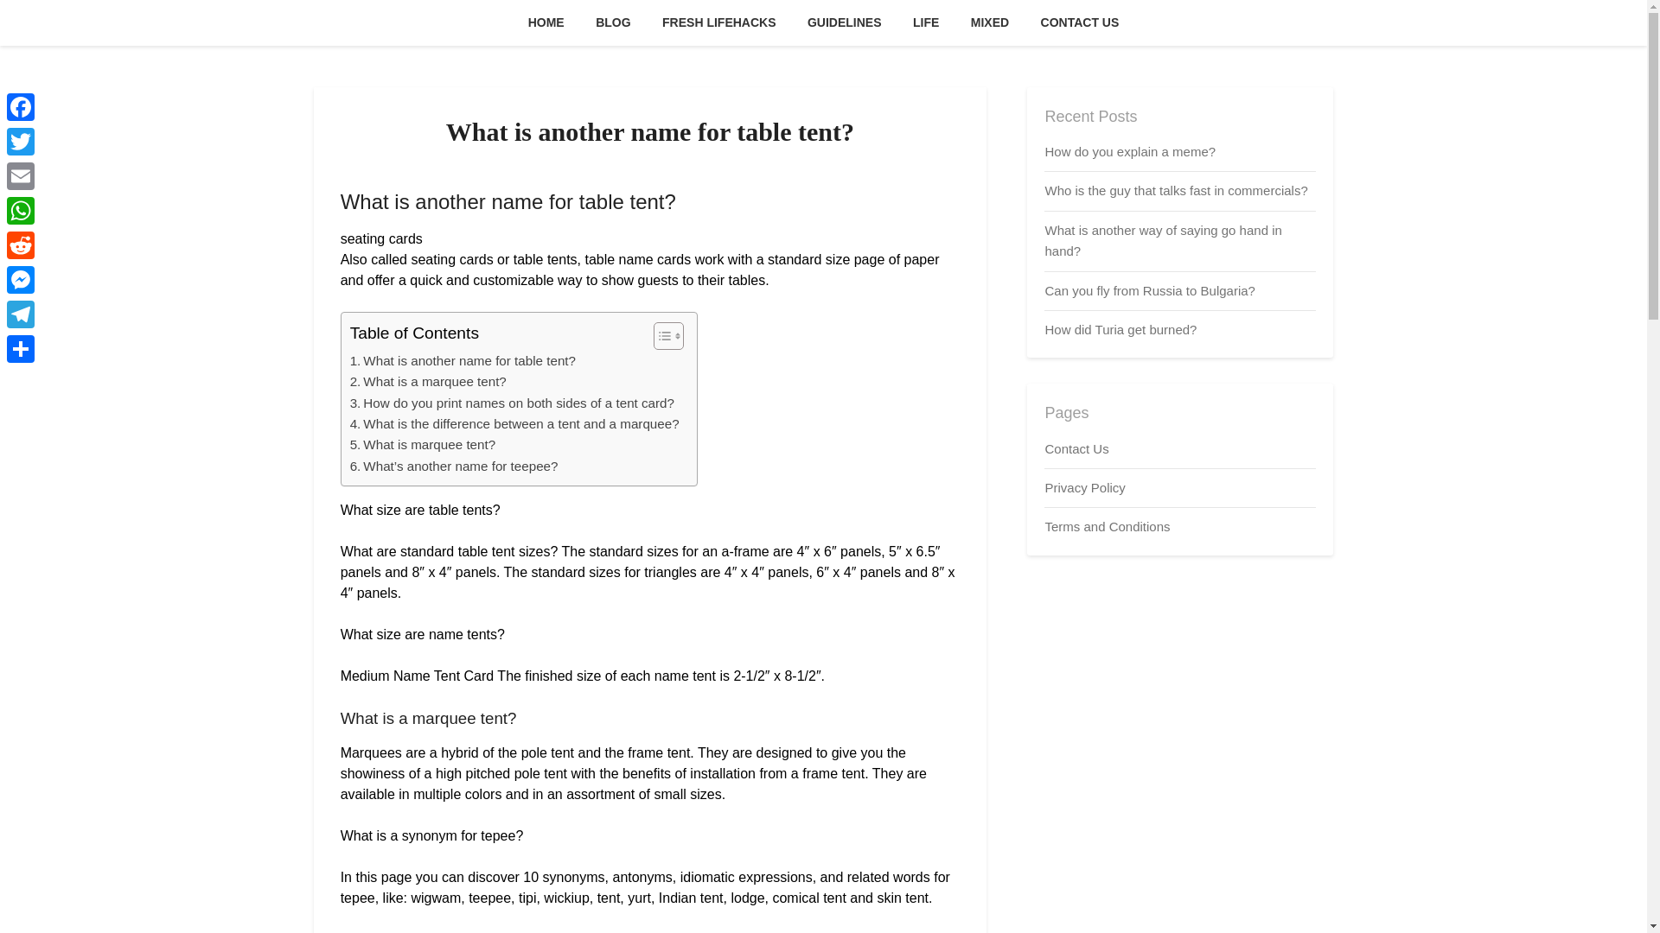 This screenshot has height=933, width=1660. What do you see at coordinates (21, 244) in the screenshot?
I see `Reddit` at bounding box center [21, 244].